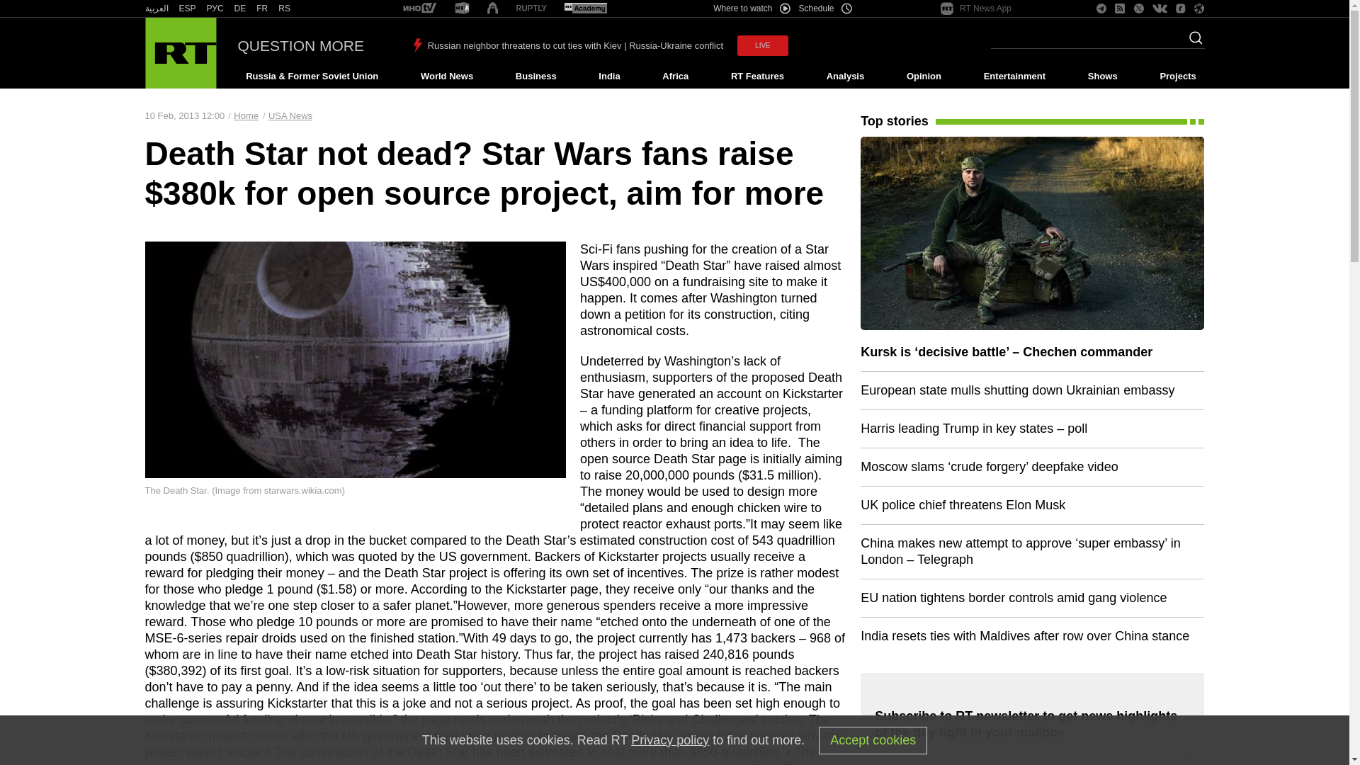 Image resolution: width=1360 pixels, height=765 pixels. What do you see at coordinates (609, 76) in the screenshot?
I see `India` at bounding box center [609, 76].